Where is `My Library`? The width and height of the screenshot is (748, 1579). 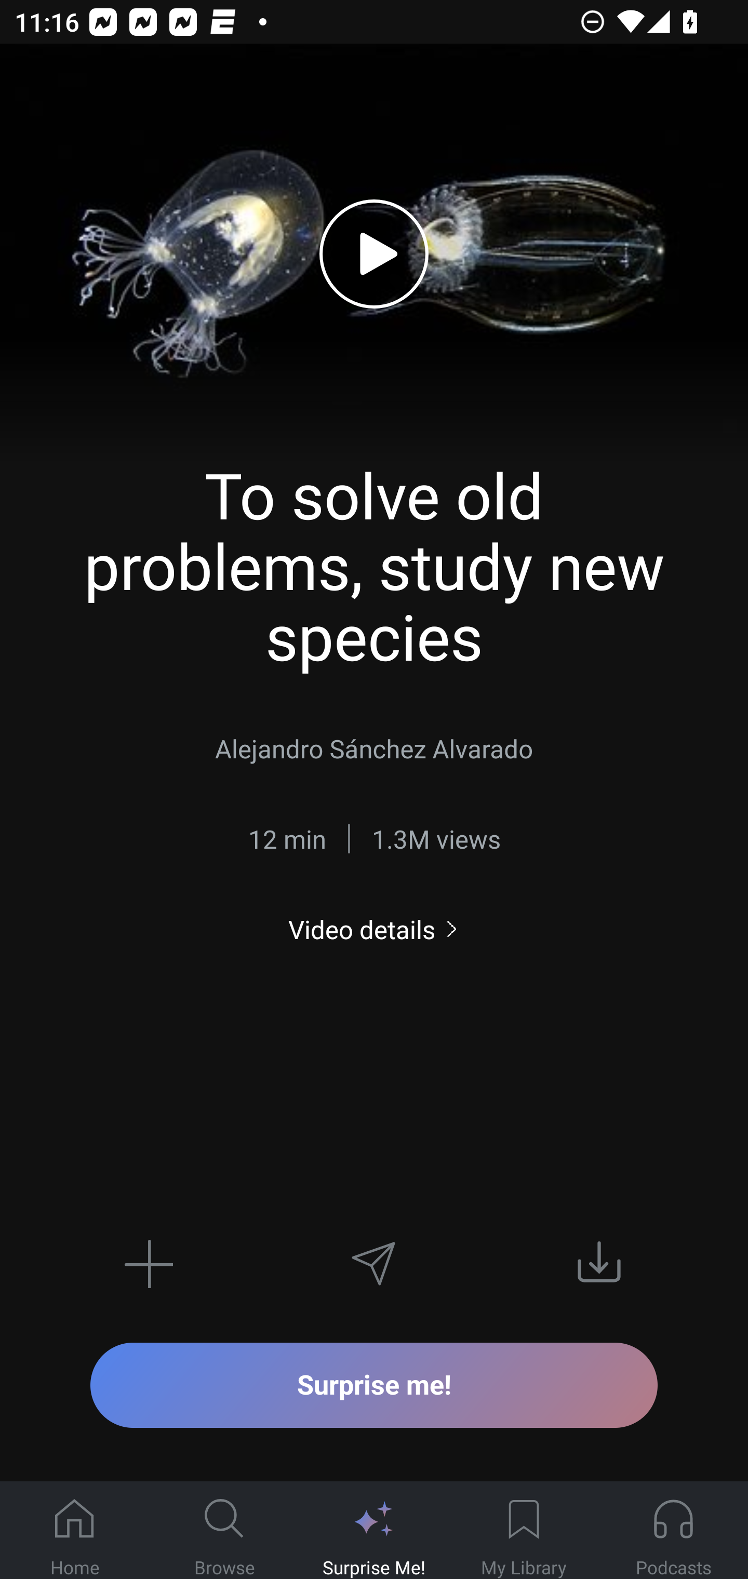 My Library is located at coordinates (524, 1531).